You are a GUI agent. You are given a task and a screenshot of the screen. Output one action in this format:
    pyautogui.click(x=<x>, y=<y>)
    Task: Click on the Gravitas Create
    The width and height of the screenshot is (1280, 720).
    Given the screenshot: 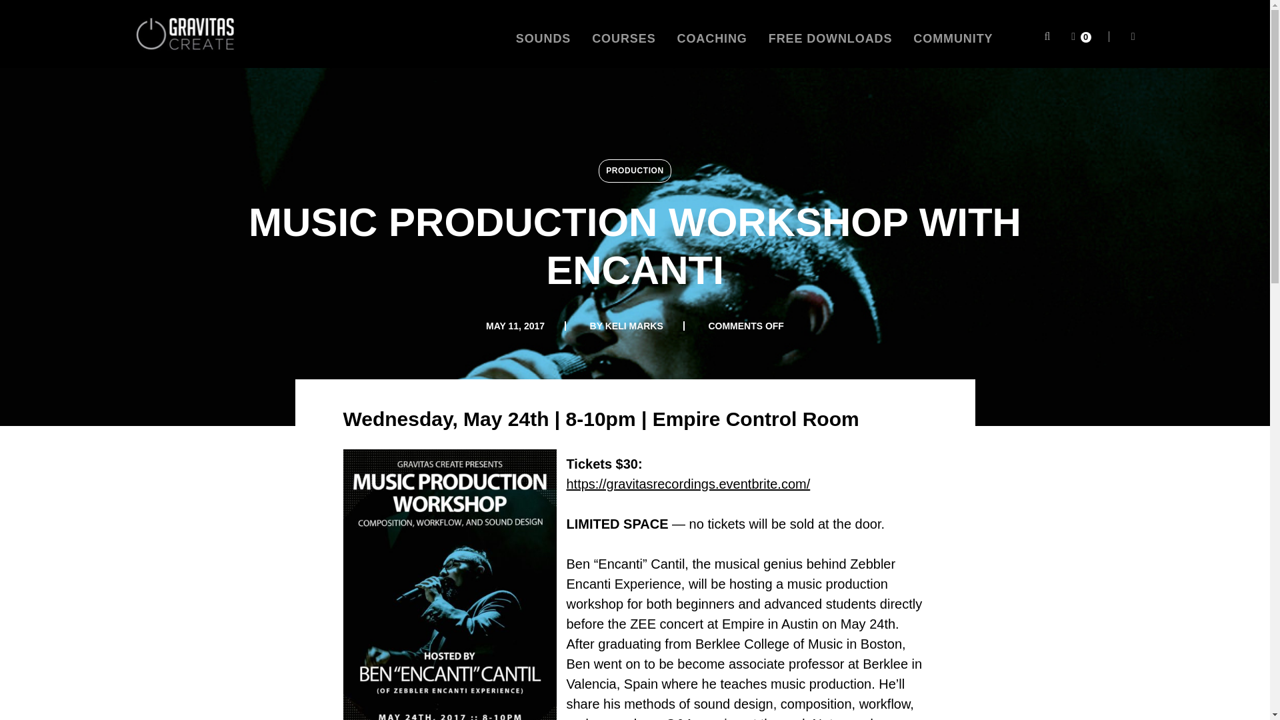 What is the action you would take?
    pyautogui.click(x=184, y=33)
    